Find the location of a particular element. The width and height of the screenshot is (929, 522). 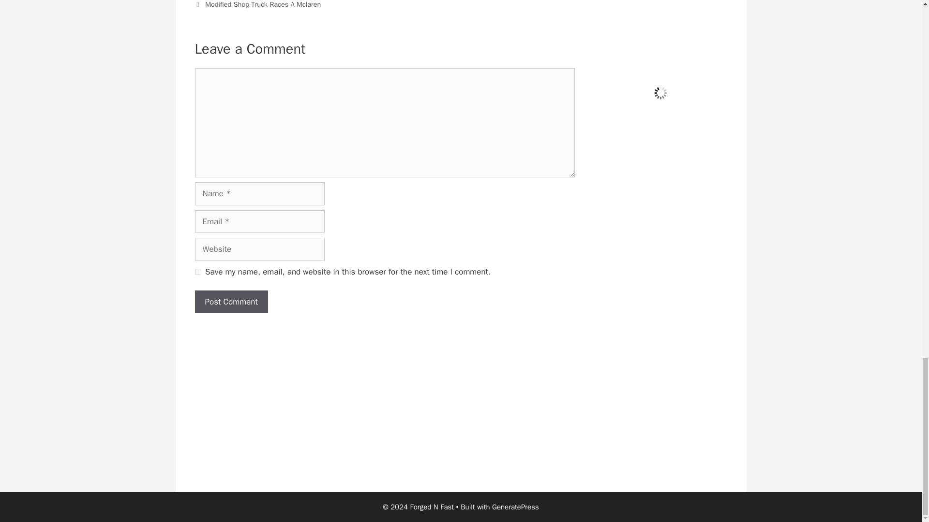

Post Comment is located at coordinates (230, 302).